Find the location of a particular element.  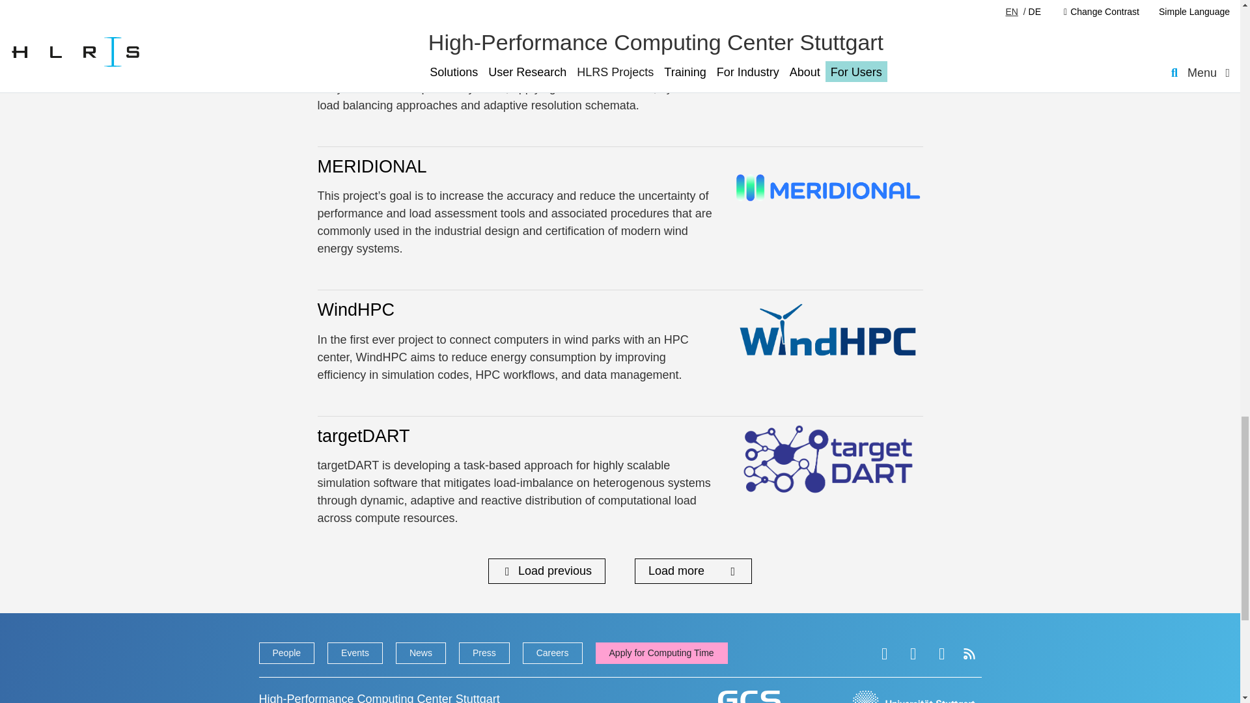

MERIDIONAL is located at coordinates (372, 167).